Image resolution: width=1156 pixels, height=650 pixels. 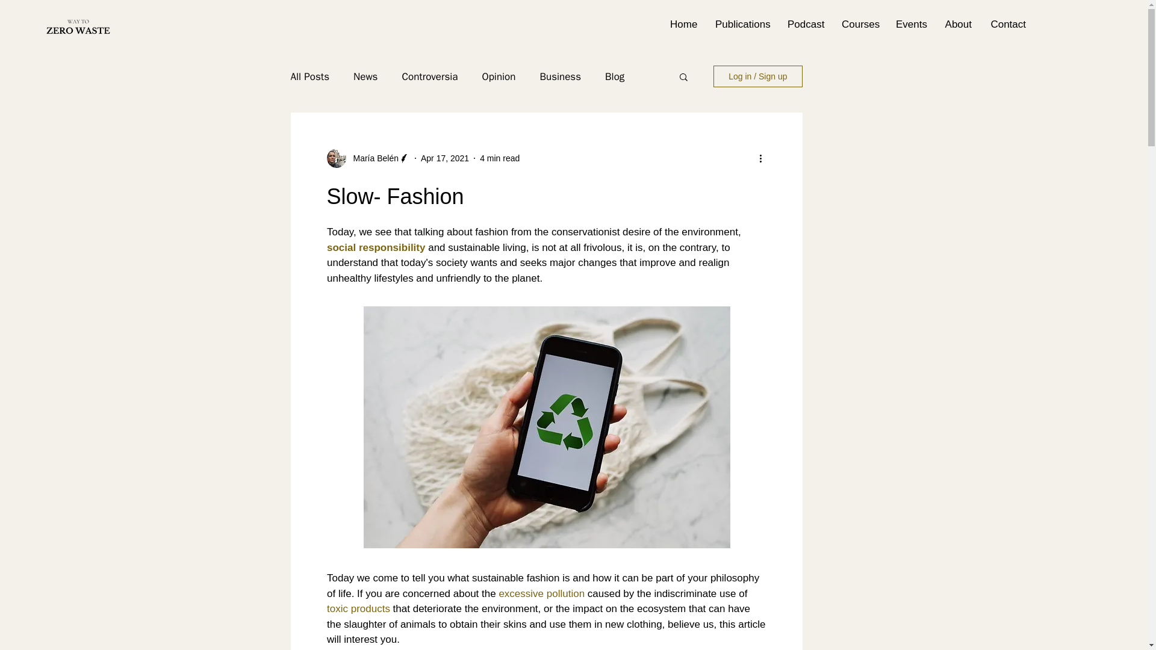 I want to click on Courses, so click(x=859, y=24).